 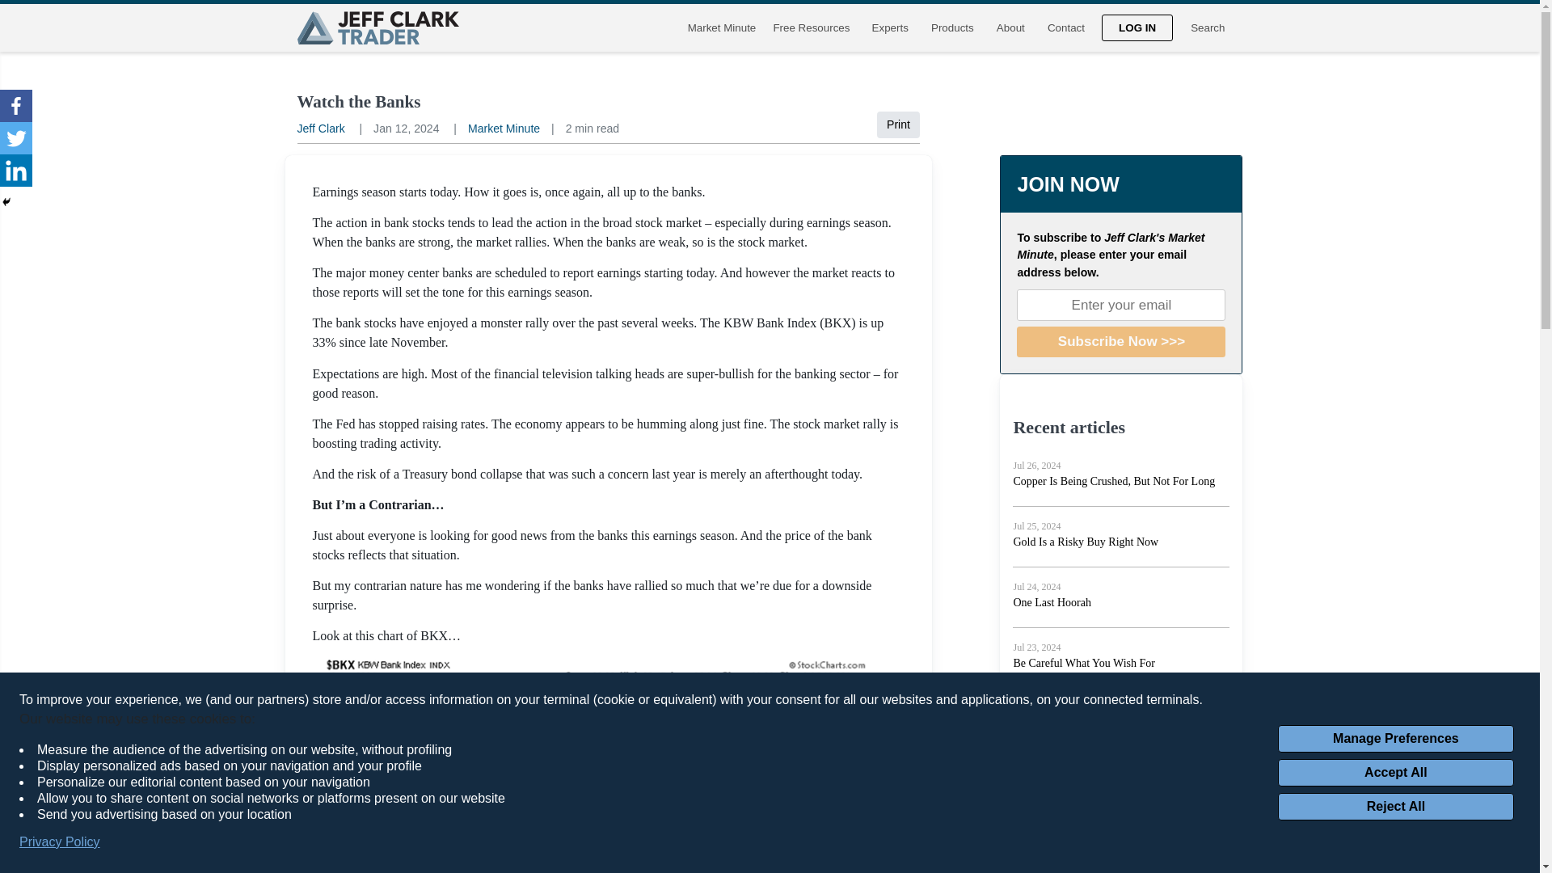 What do you see at coordinates (1010, 27) in the screenshot?
I see `About` at bounding box center [1010, 27].